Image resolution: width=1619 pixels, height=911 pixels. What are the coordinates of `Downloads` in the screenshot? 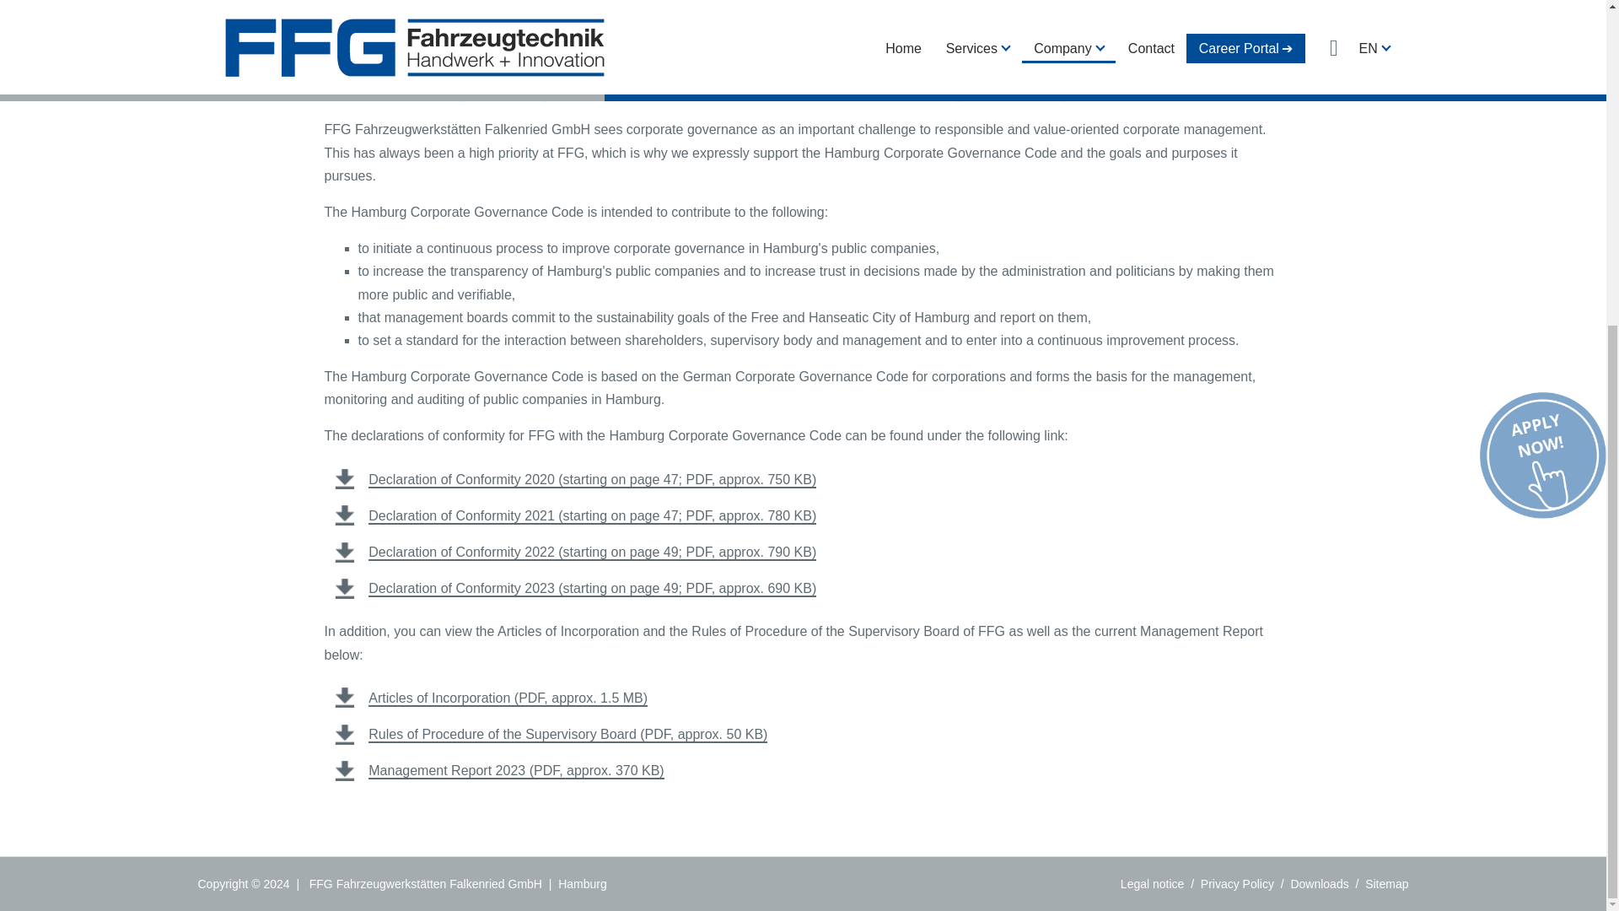 It's located at (1319, 885).